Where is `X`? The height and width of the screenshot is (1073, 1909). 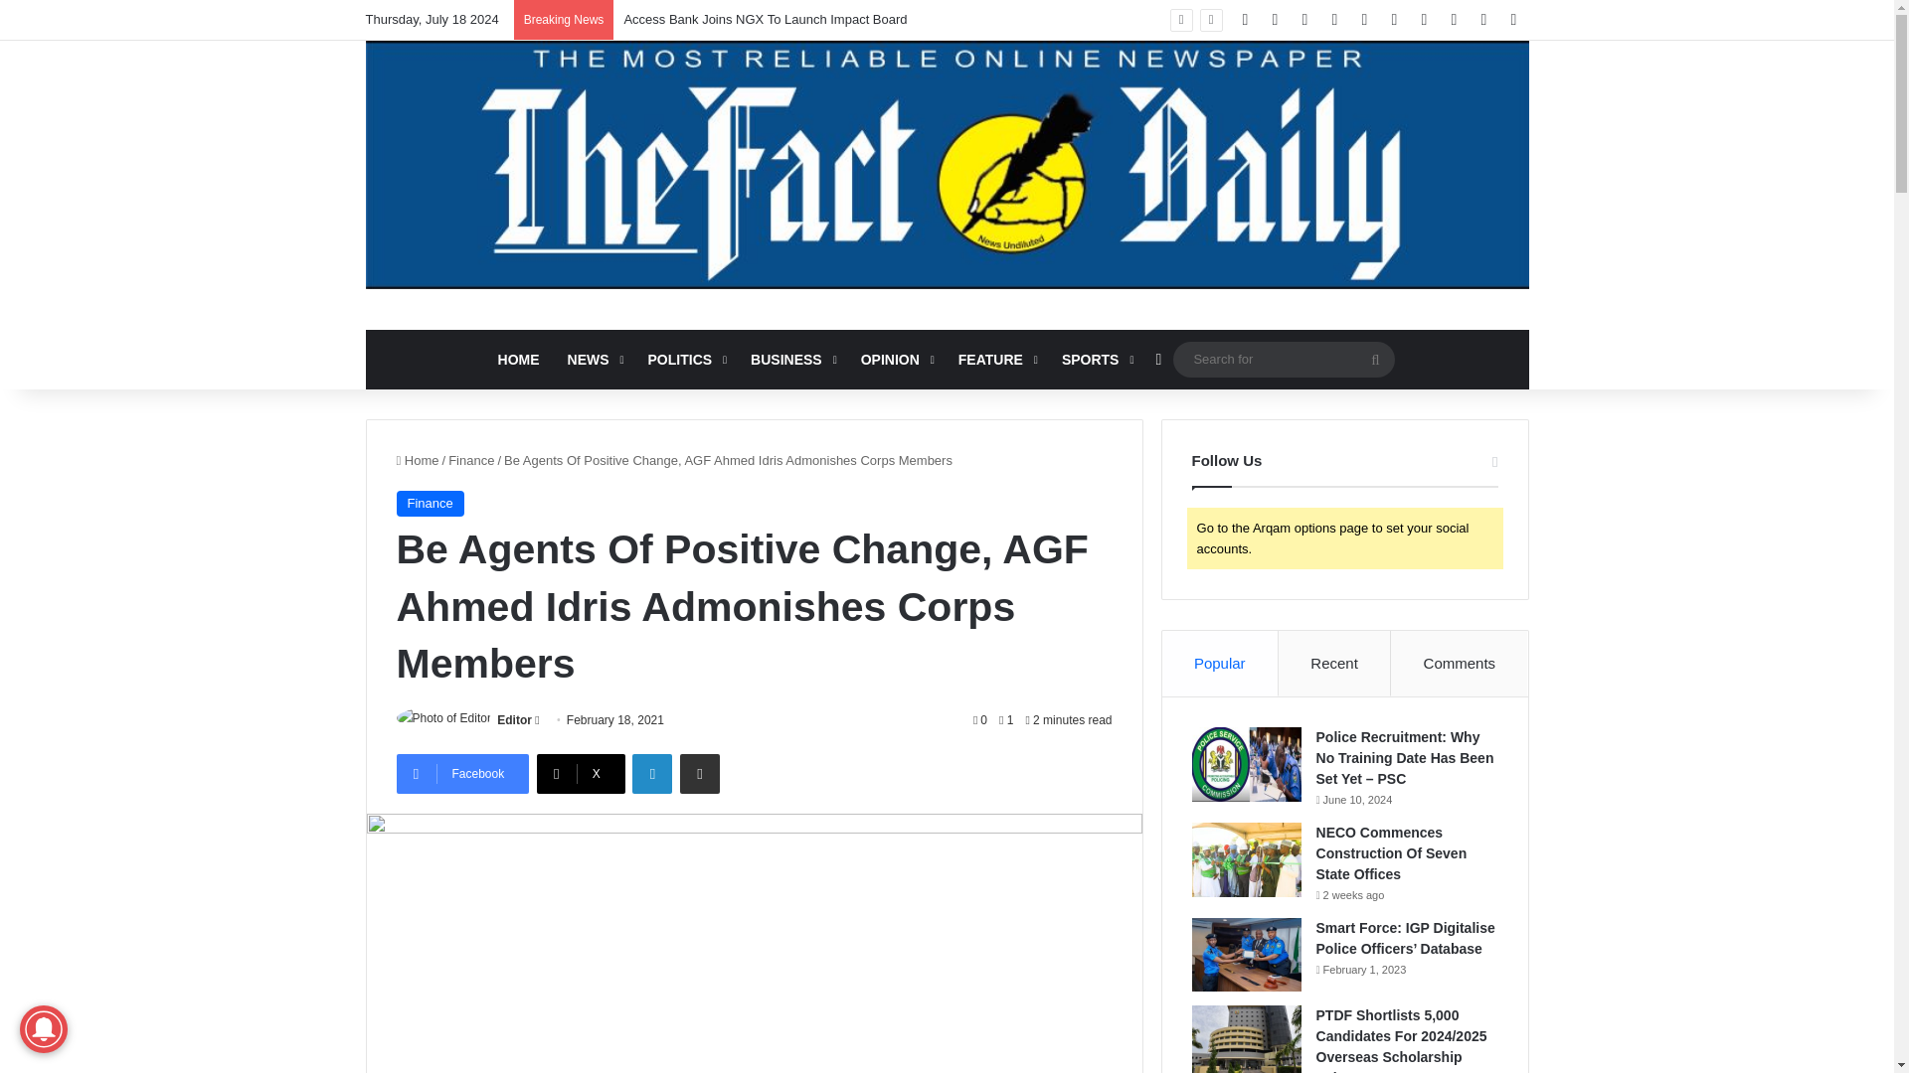 X is located at coordinates (581, 774).